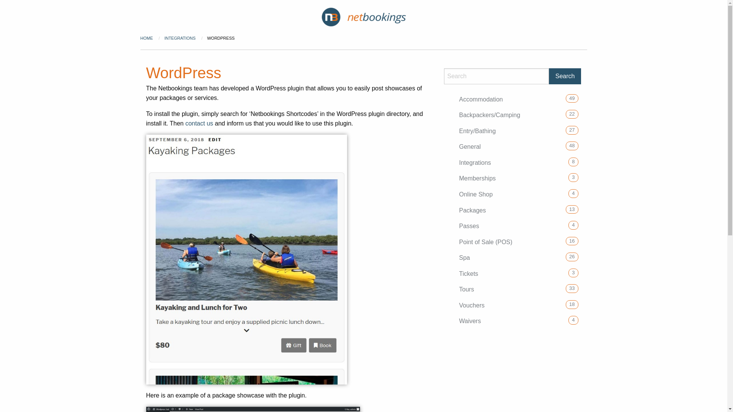 This screenshot has width=733, height=412. What do you see at coordinates (199, 124) in the screenshot?
I see `contact us` at bounding box center [199, 124].